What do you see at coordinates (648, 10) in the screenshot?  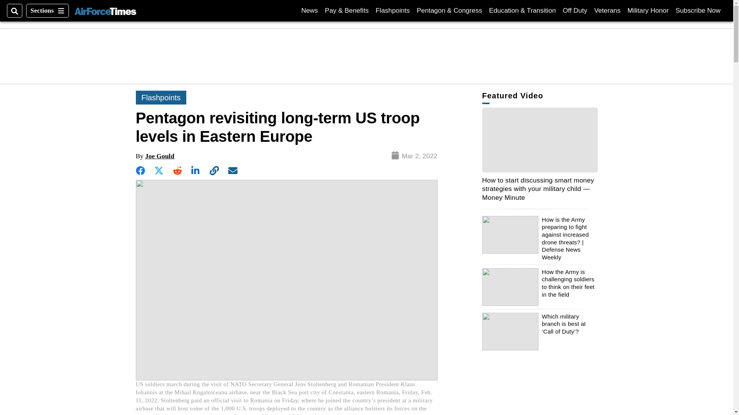 I see `Military Honor` at bounding box center [648, 10].